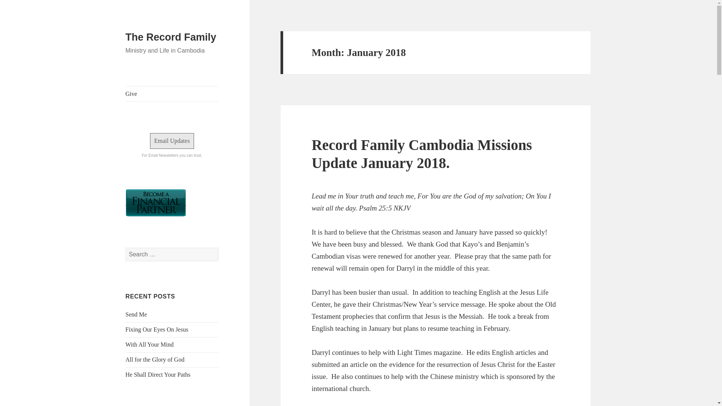 The image size is (722, 406). Describe the element at coordinates (157, 329) in the screenshot. I see `Fixing Our Eyes On Jesus` at that location.